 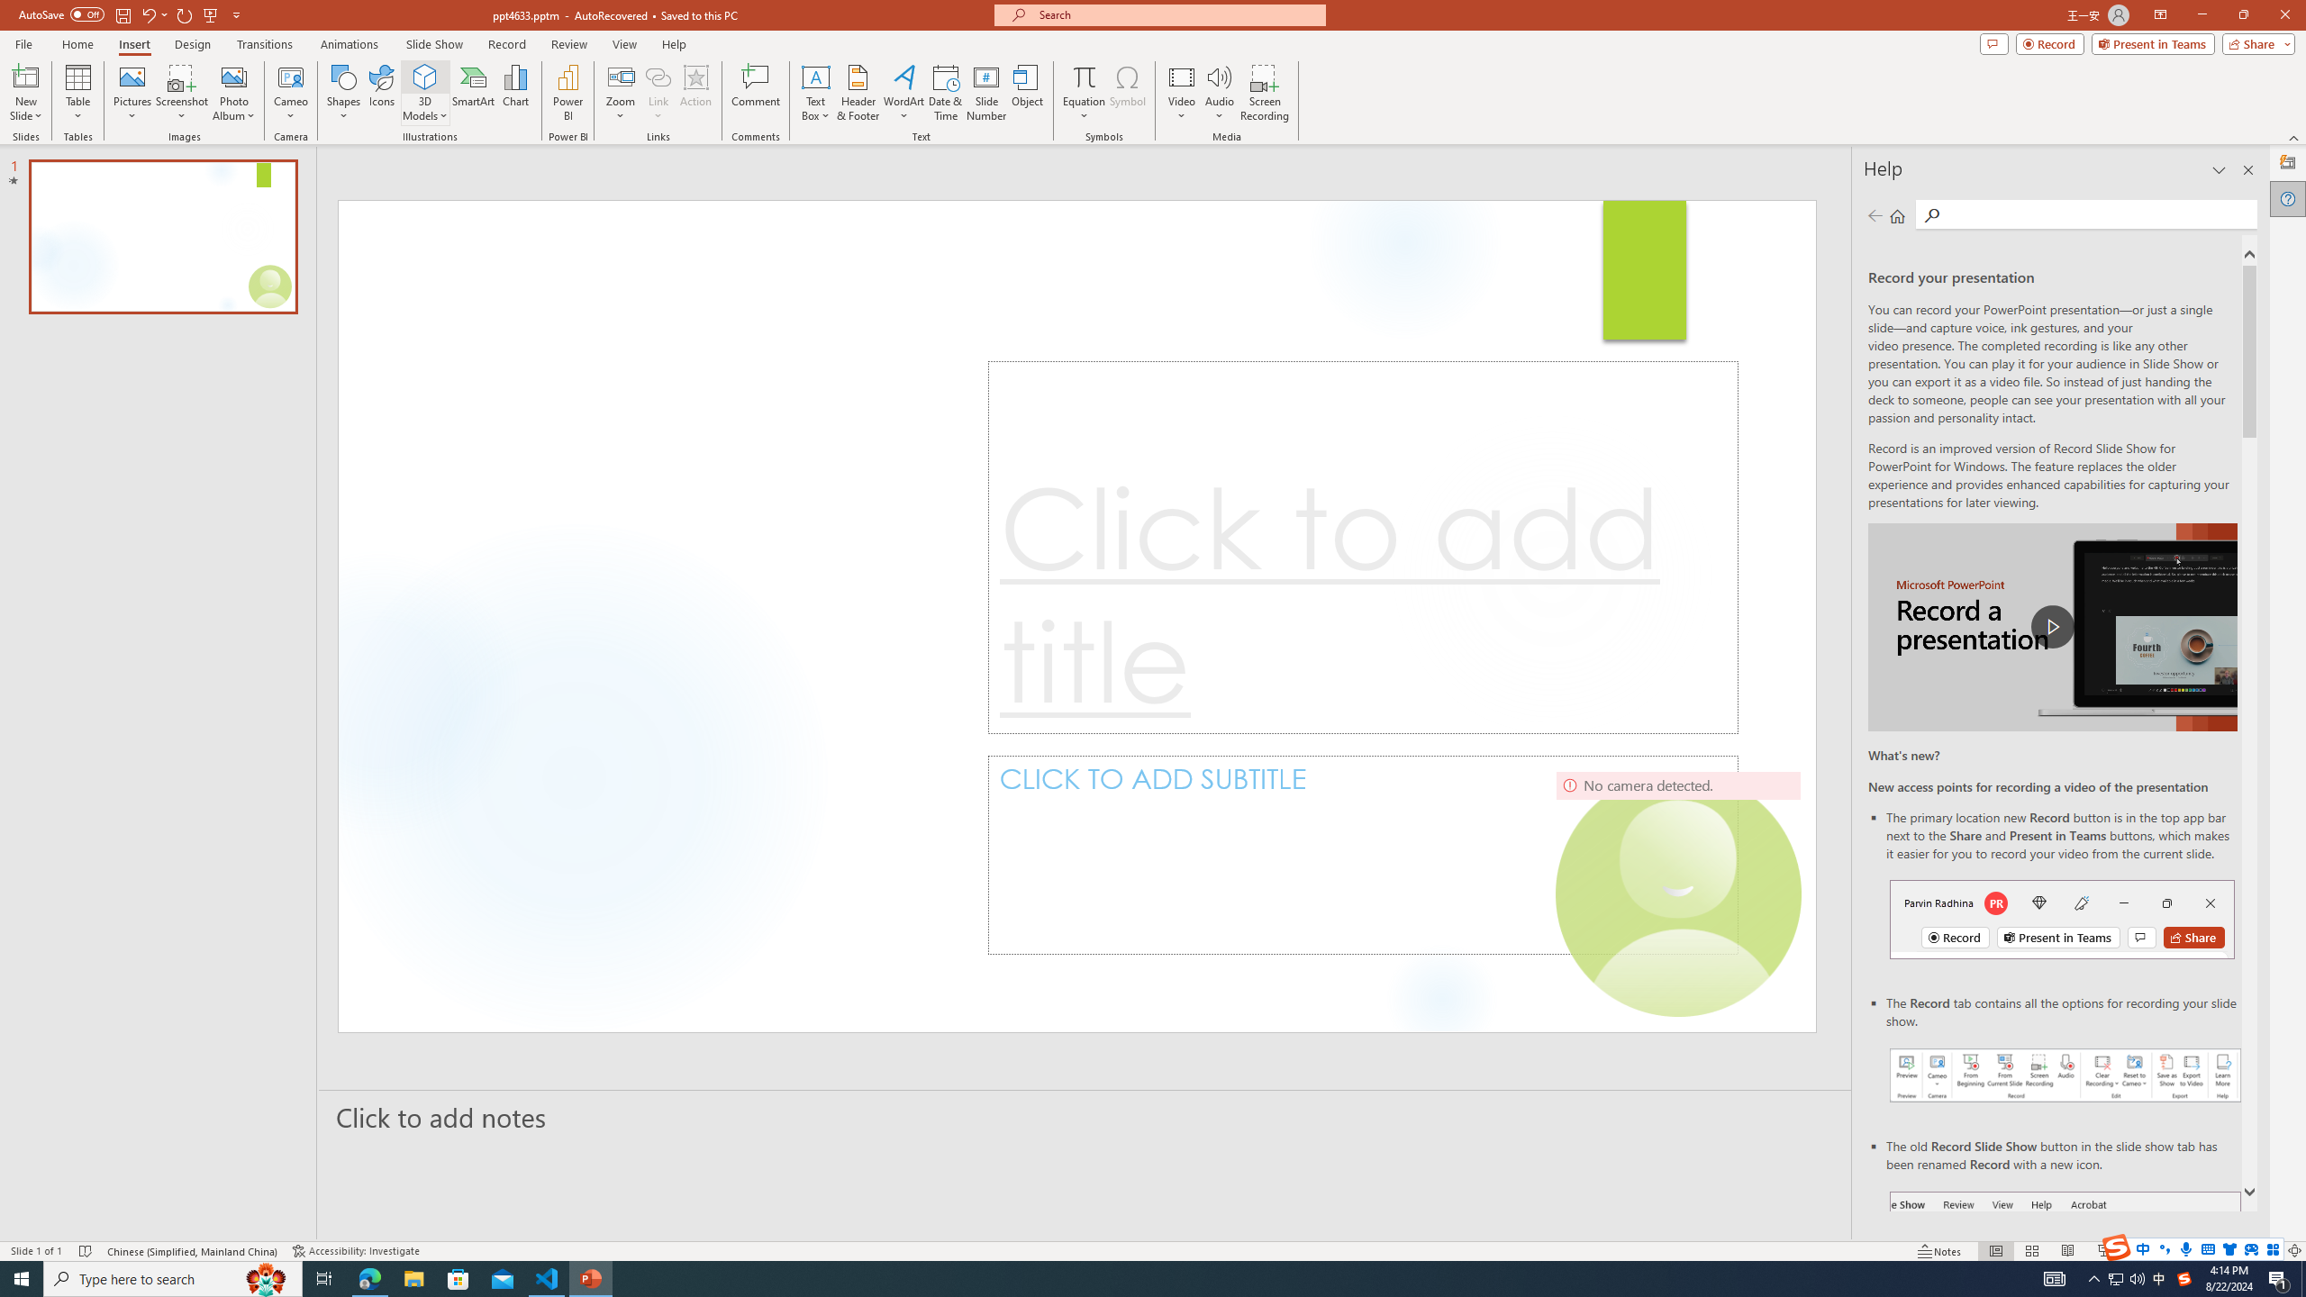 I want to click on New Photo Album..., so click(x=233, y=77).